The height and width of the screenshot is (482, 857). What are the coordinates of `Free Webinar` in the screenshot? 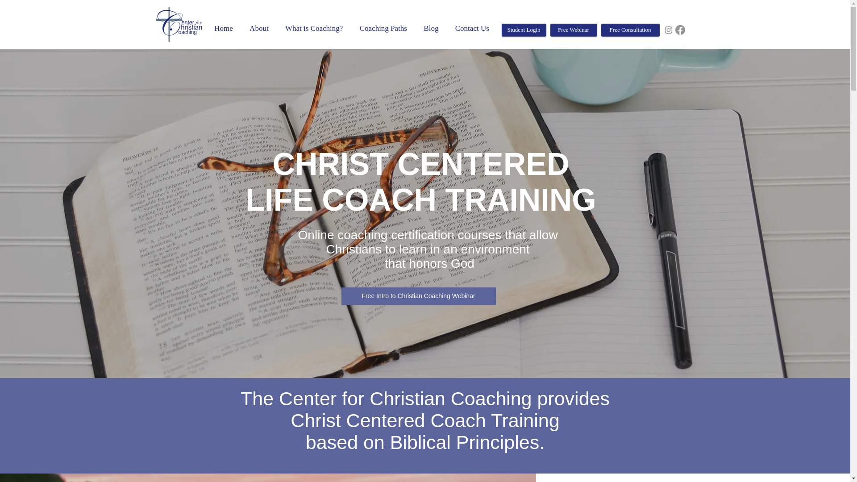 It's located at (573, 30).